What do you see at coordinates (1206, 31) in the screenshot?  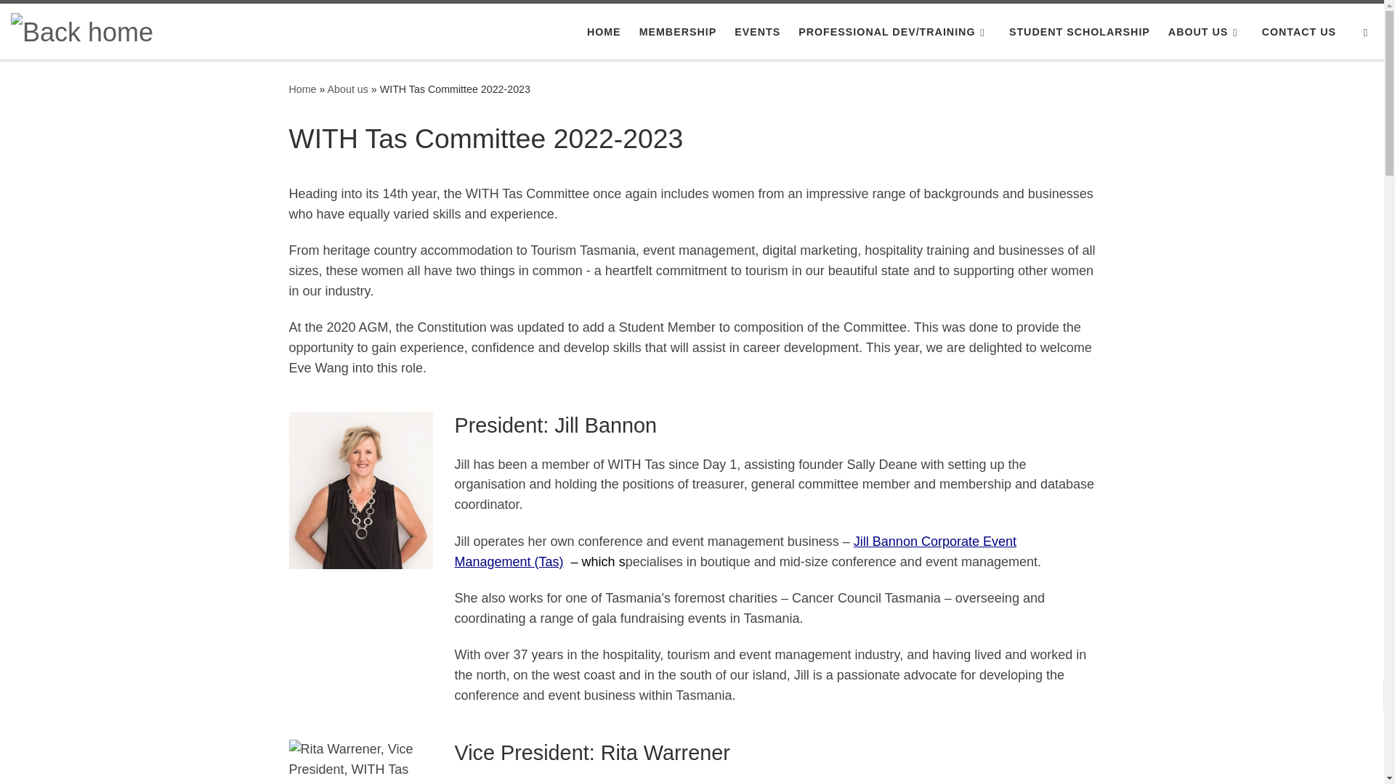 I see `ABOUT US` at bounding box center [1206, 31].